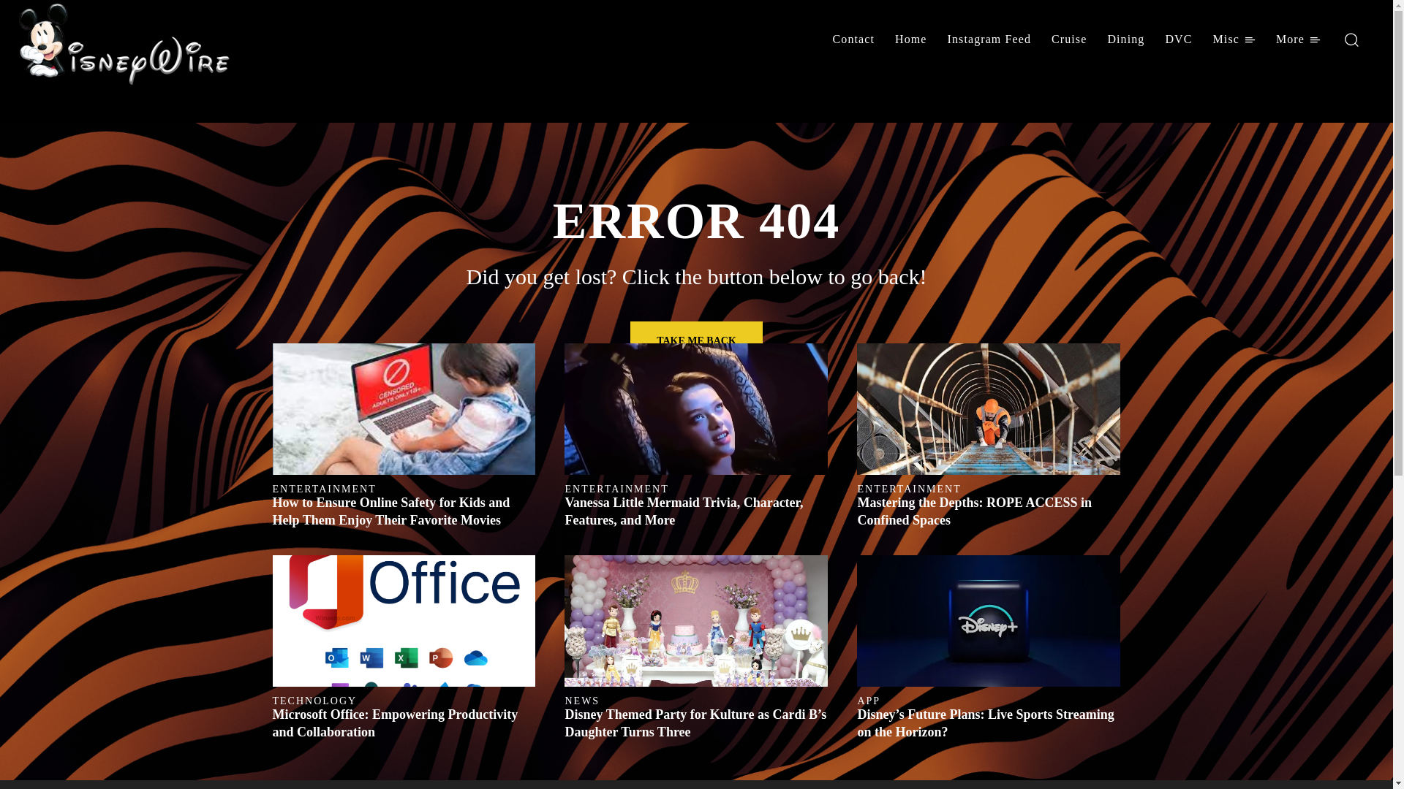 This screenshot has width=1404, height=789. I want to click on ENTERTAINMENT, so click(324, 489).